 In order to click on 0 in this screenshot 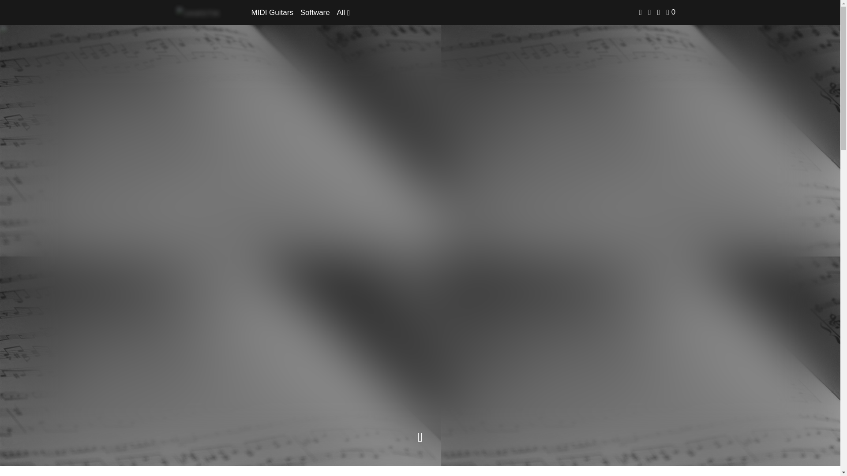, I will do `click(671, 12)`.